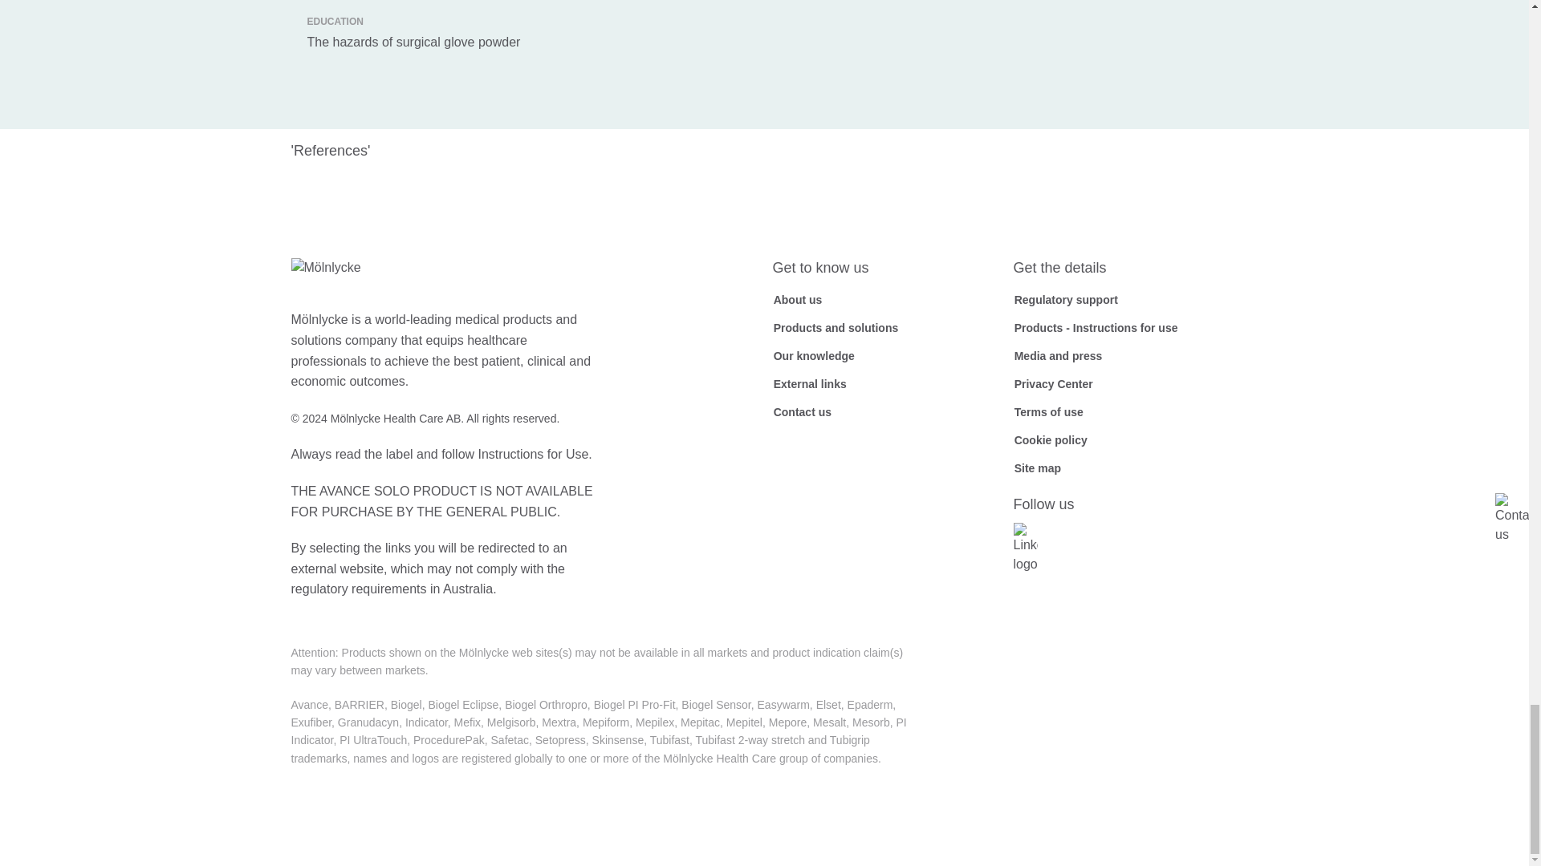 The height and width of the screenshot is (866, 1541). Describe the element at coordinates (1058, 356) in the screenshot. I see `Media and press` at that location.